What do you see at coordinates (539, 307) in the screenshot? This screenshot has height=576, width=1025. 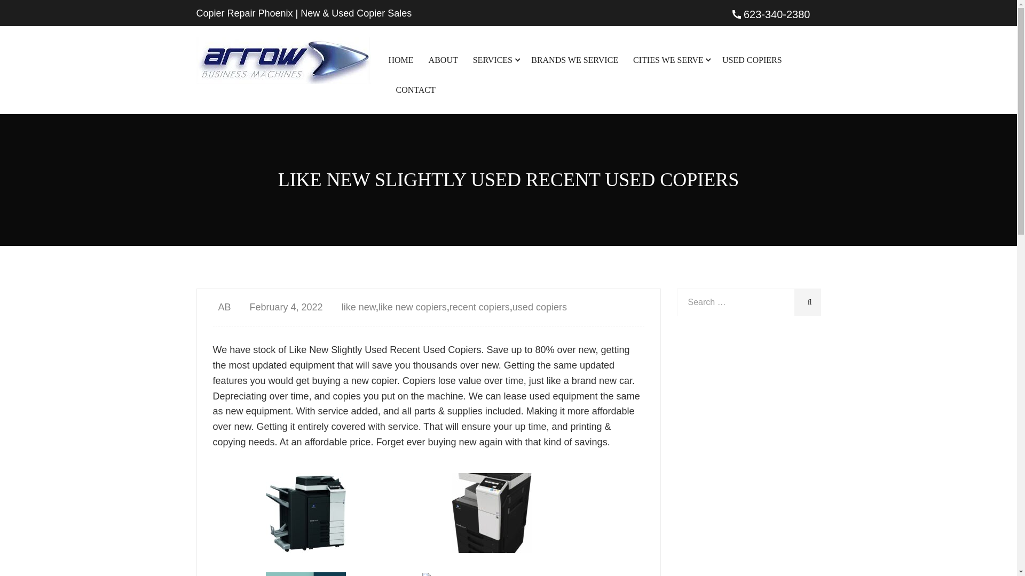 I see `used copiers` at bounding box center [539, 307].